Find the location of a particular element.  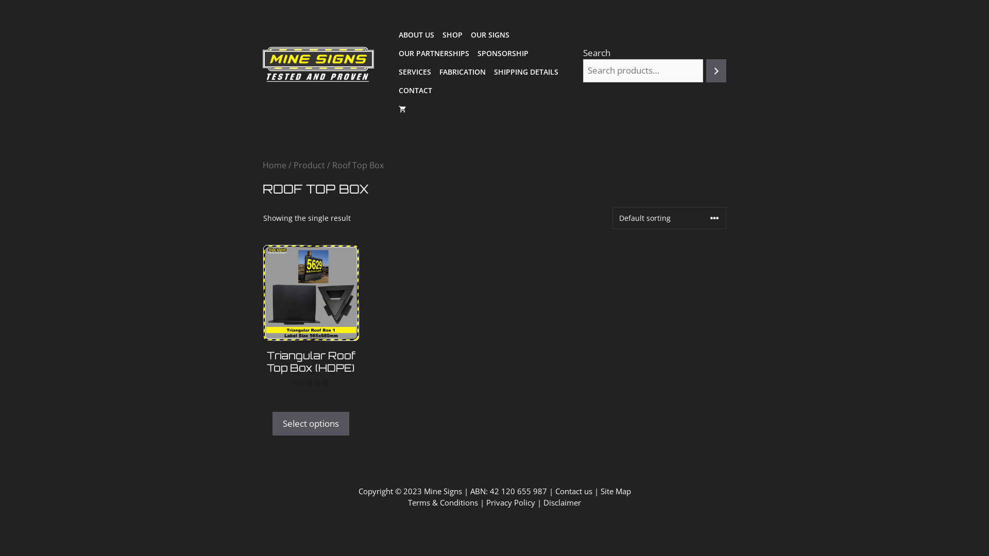

Contact us is located at coordinates (574, 491).